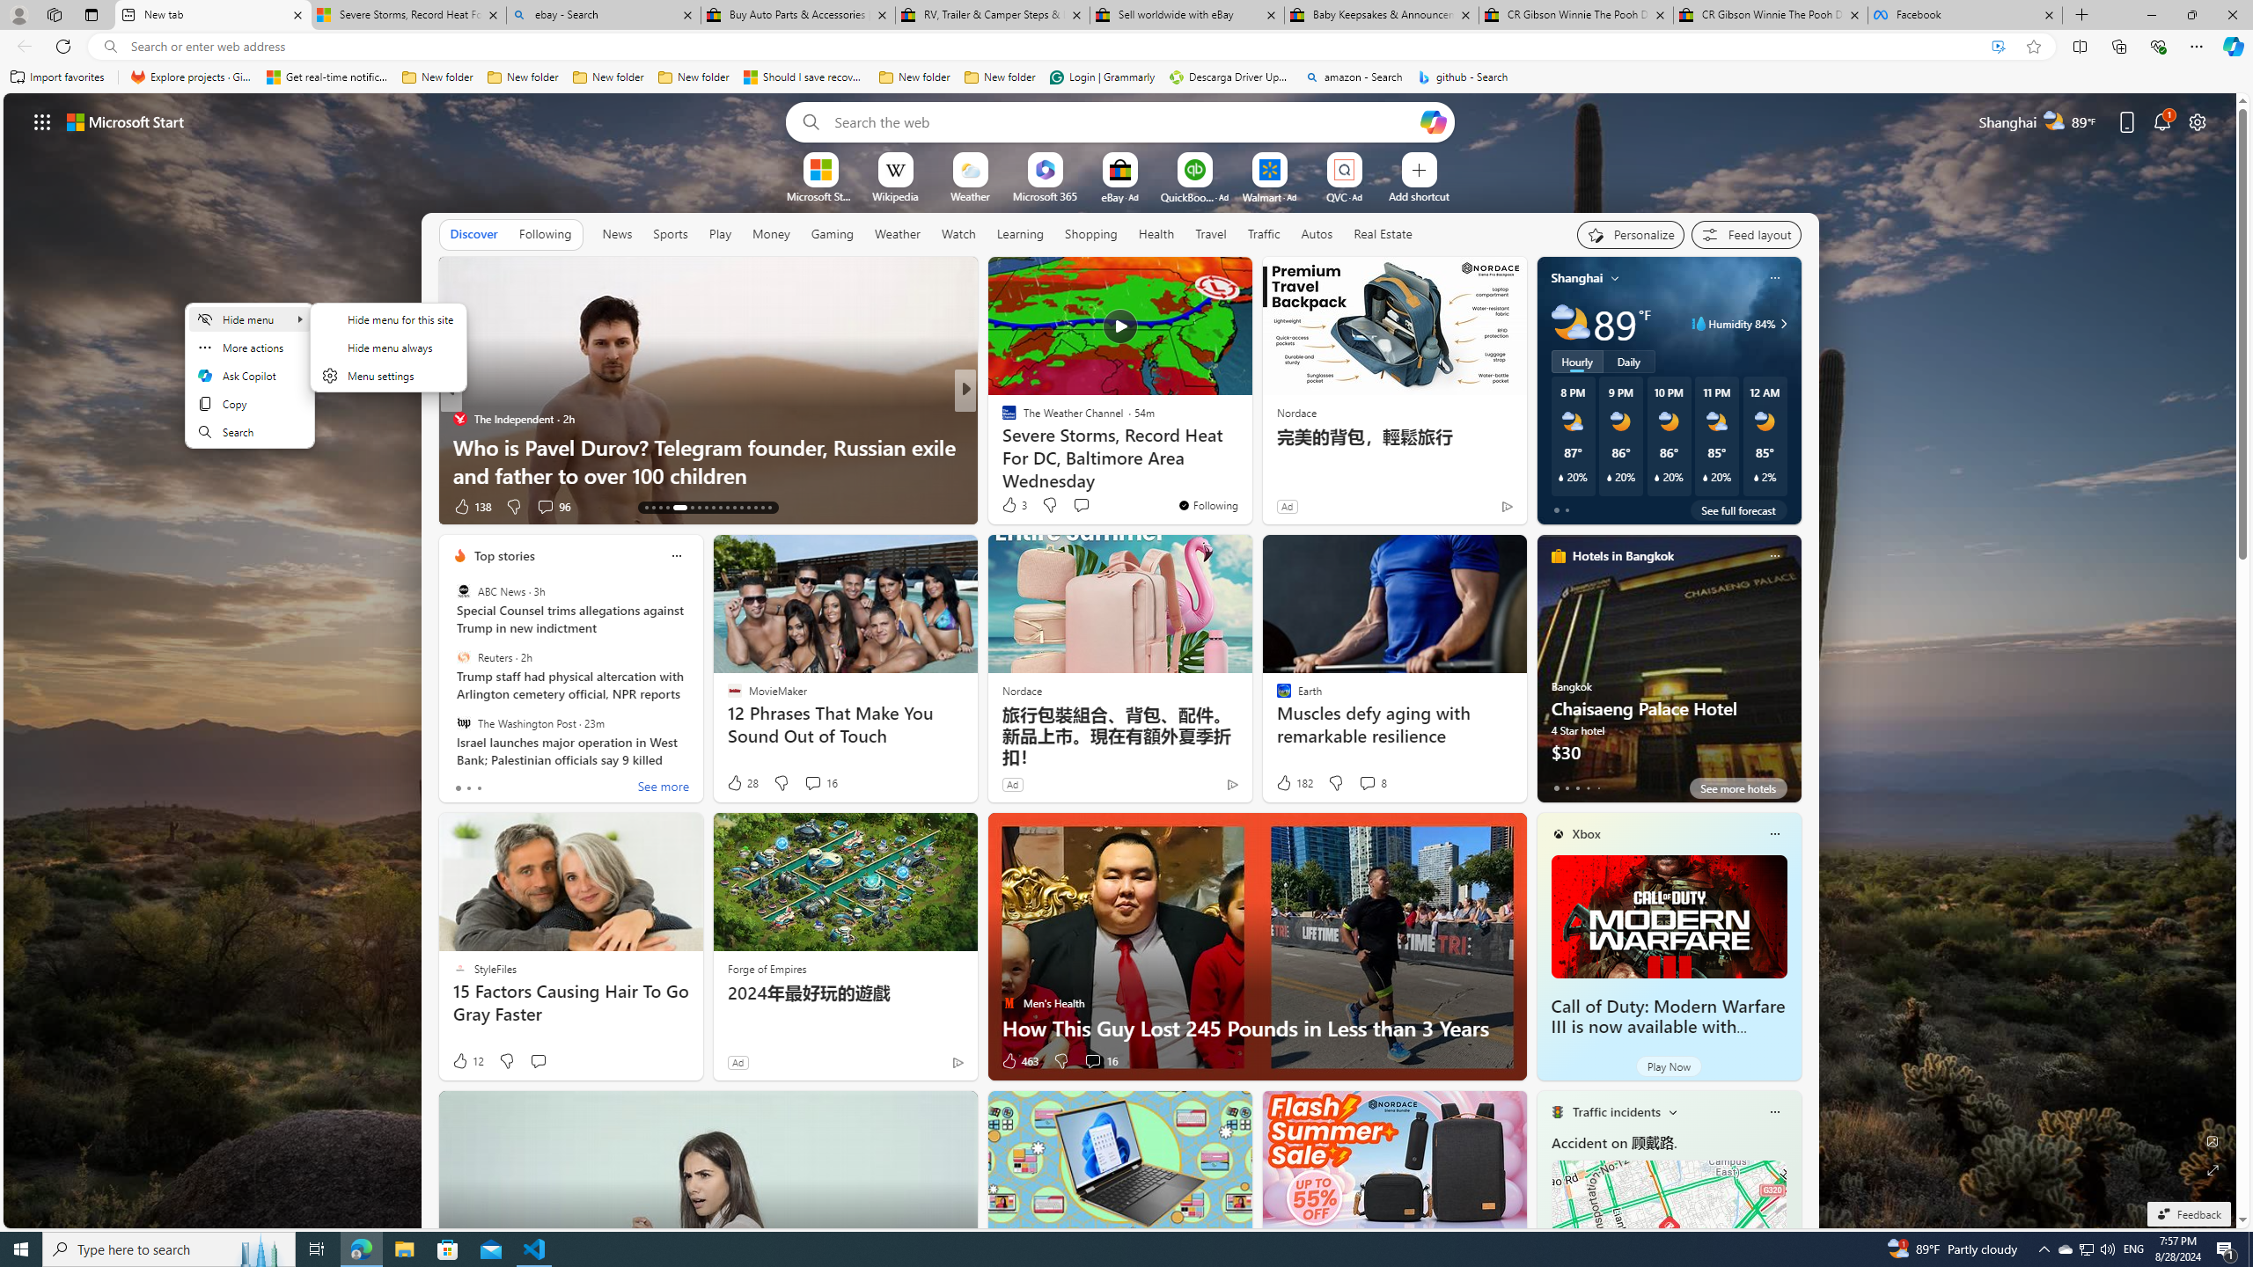  What do you see at coordinates (755, 508) in the screenshot?
I see `AutomationID: tab-27` at bounding box center [755, 508].